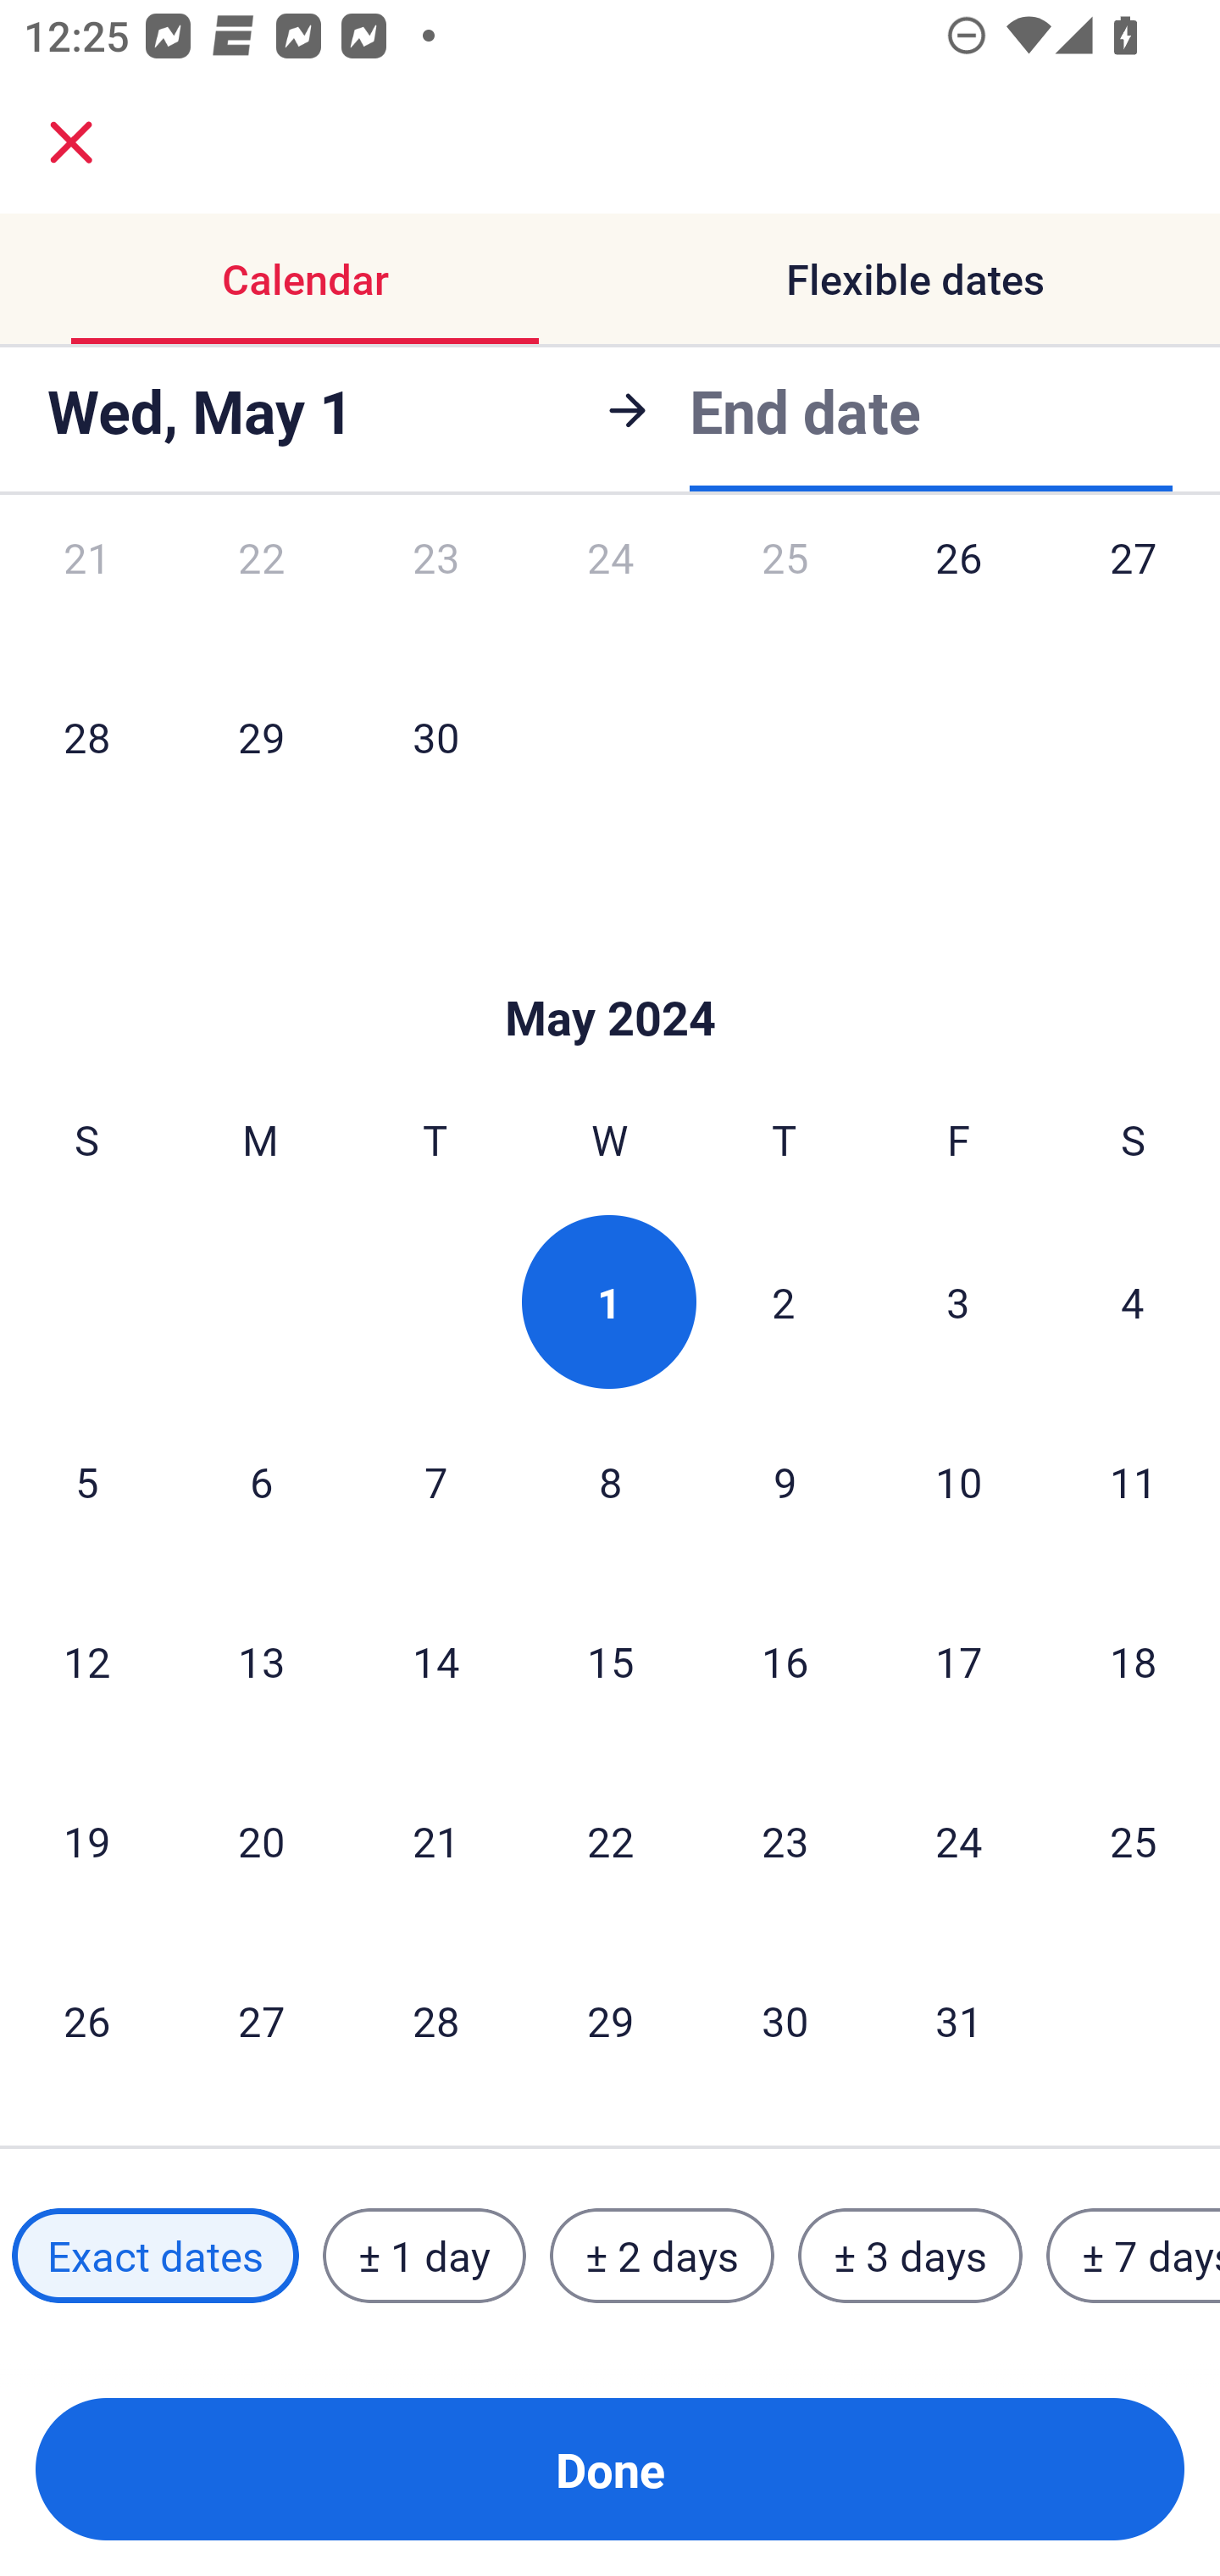 The image size is (1220, 2576). I want to click on 20 Monday, May 20, 2024, so click(261, 1840).